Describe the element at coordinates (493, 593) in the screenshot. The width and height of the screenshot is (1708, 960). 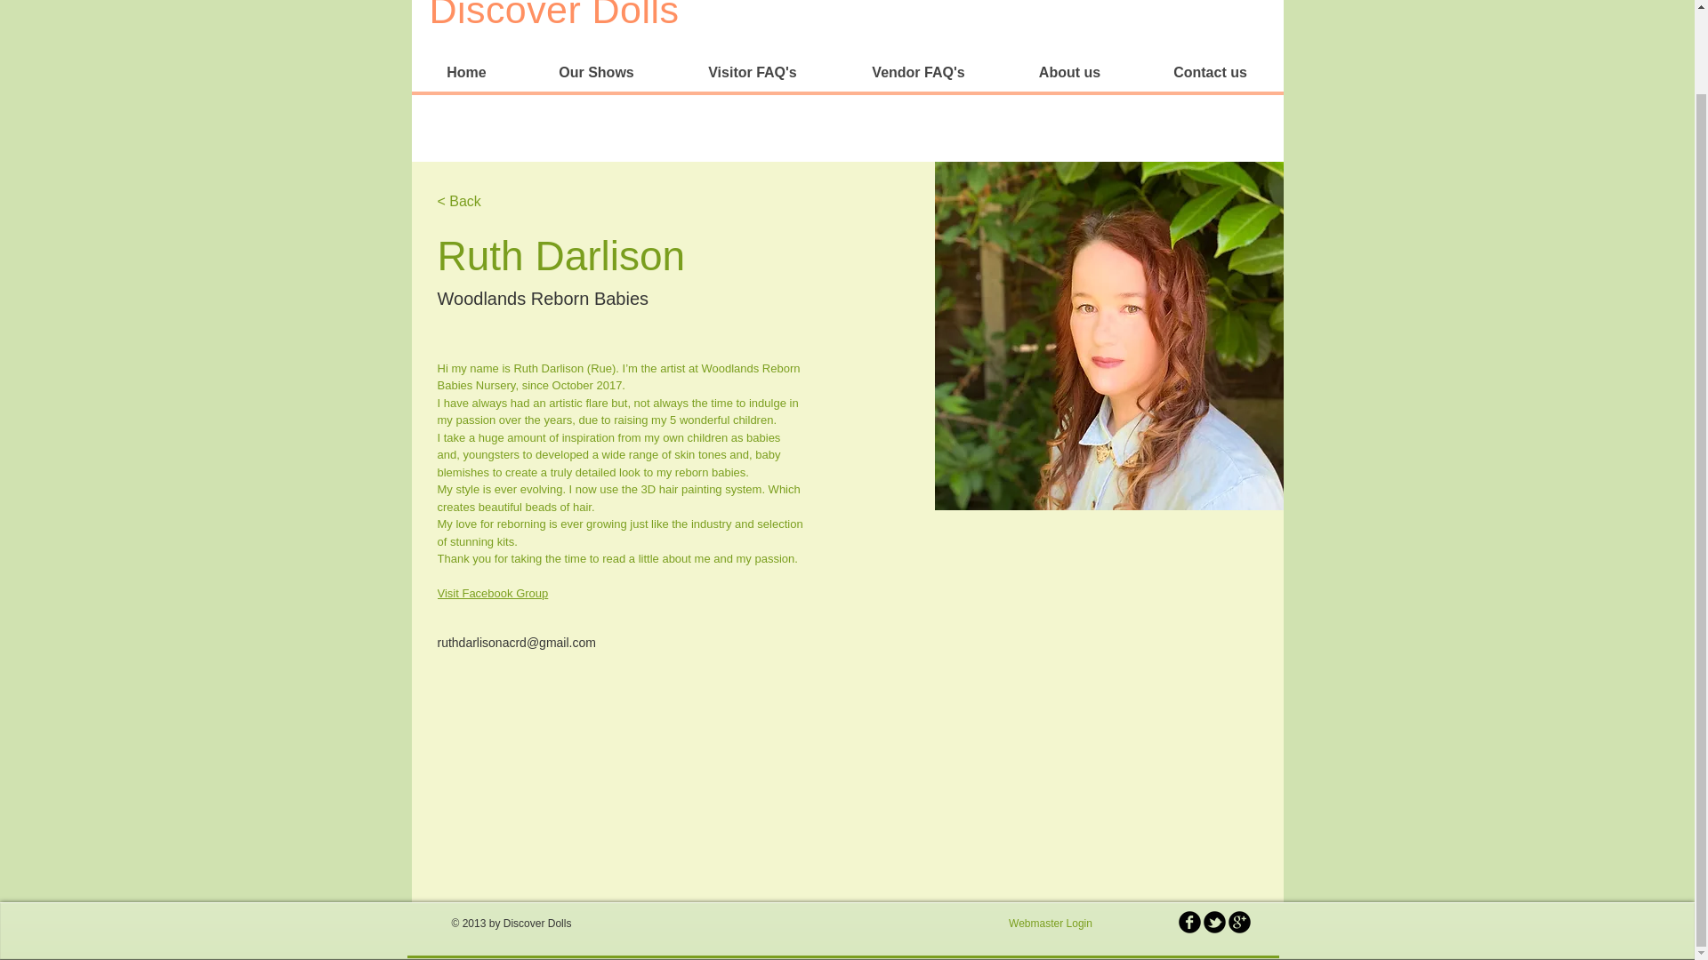
I see `Visit Facebook Group` at that location.